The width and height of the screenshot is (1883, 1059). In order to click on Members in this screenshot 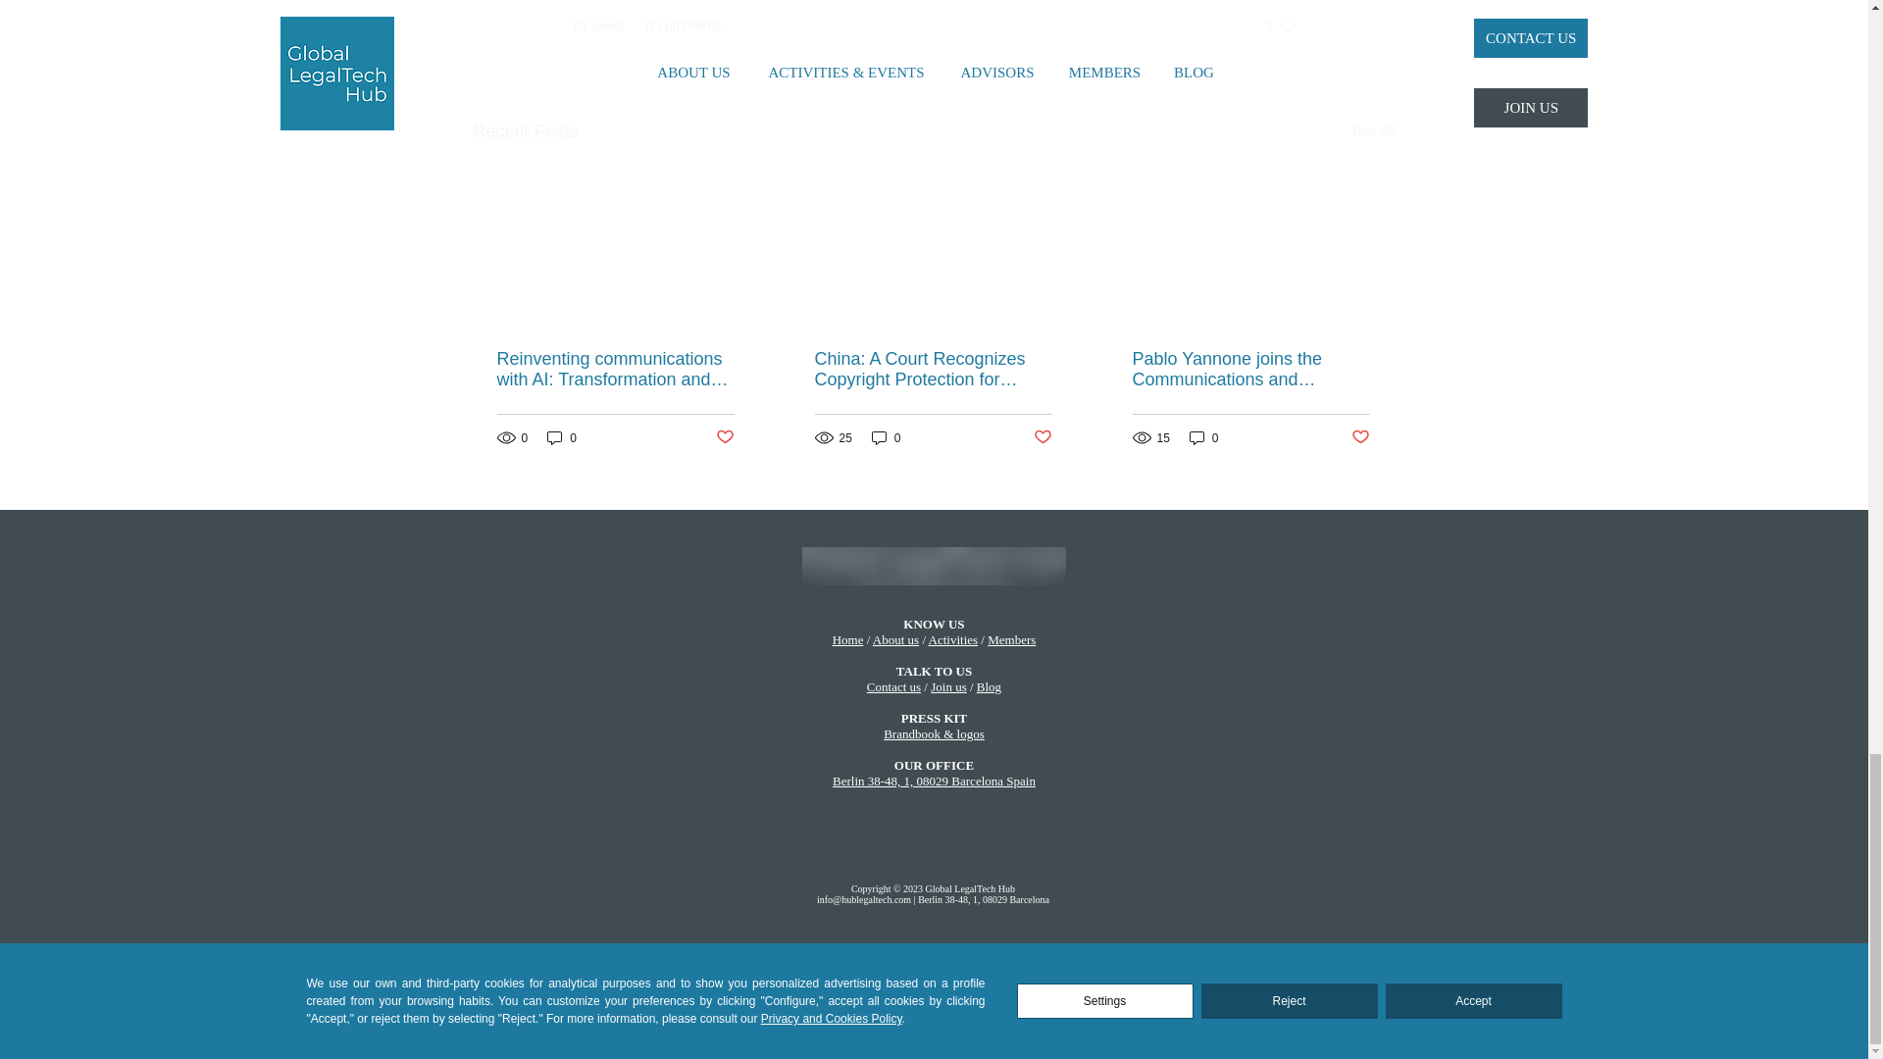, I will do `click(1011, 639)`.